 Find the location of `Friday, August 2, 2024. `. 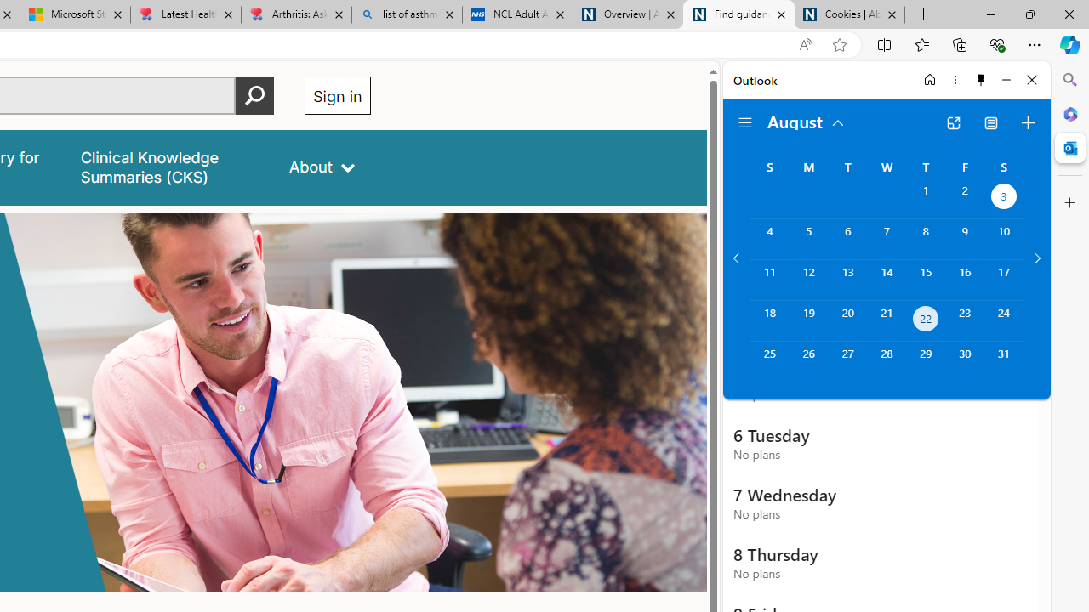

Friday, August 2, 2024.  is located at coordinates (965, 199).